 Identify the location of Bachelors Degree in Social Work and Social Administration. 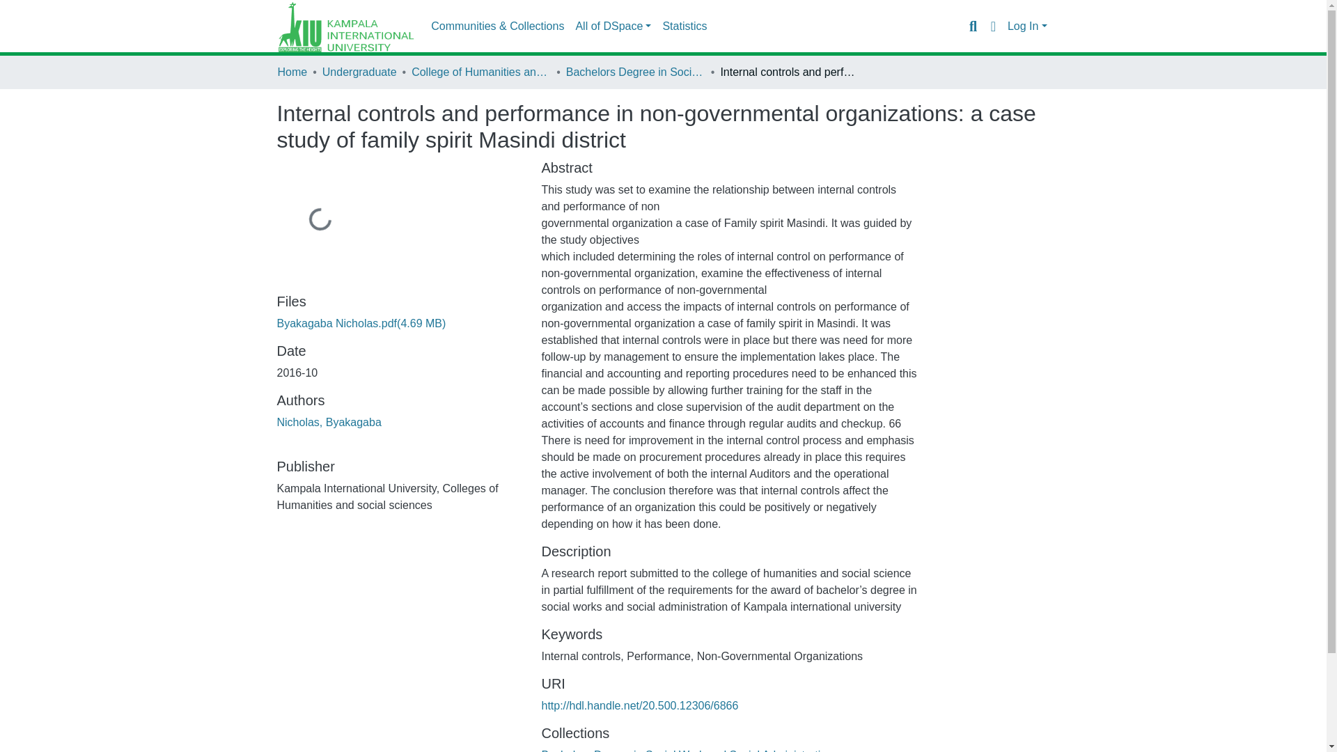
(635, 72).